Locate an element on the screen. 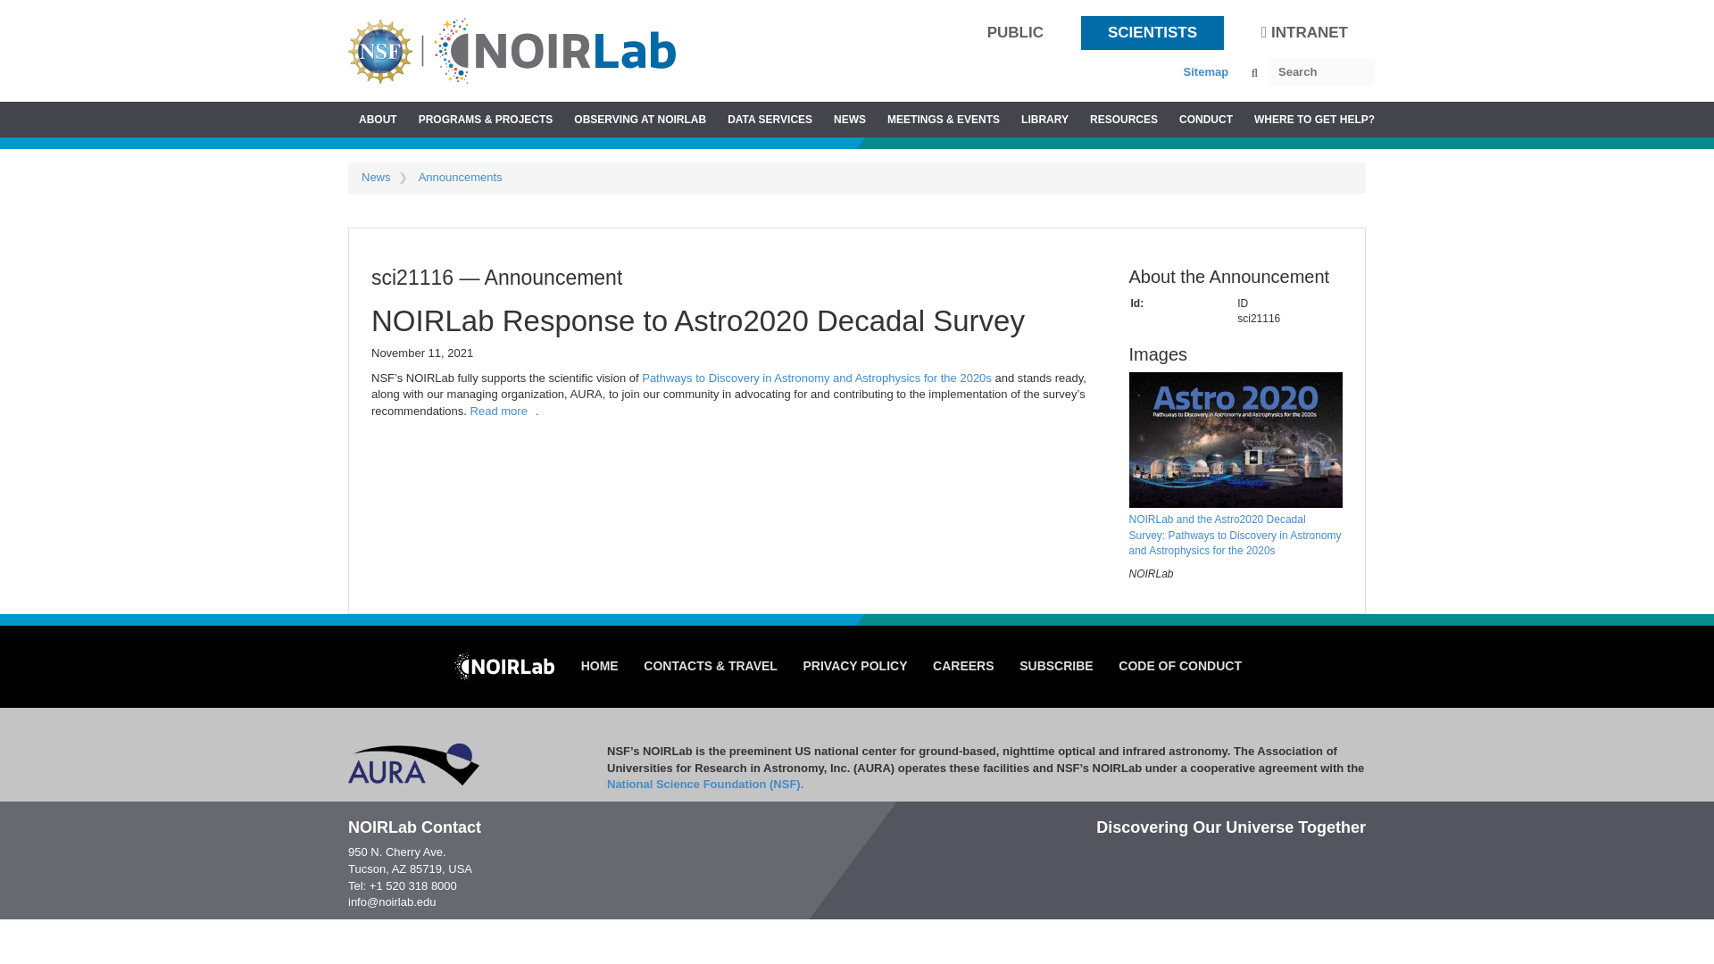 Image resolution: width=1714 pixels, height=964 pixels. Sitemap is located at coordinates (1206, 71).